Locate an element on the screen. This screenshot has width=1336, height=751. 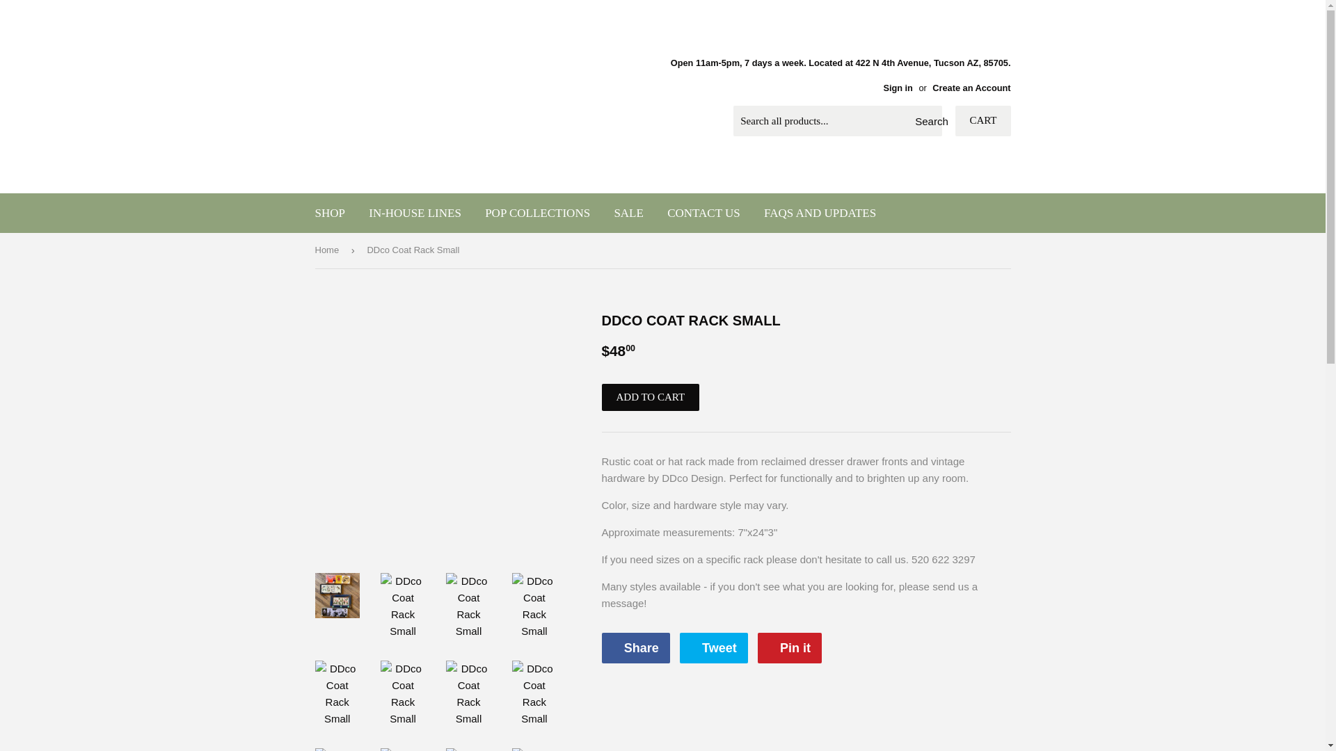
Tweet on Twitter is located at coordinates (714, 648).